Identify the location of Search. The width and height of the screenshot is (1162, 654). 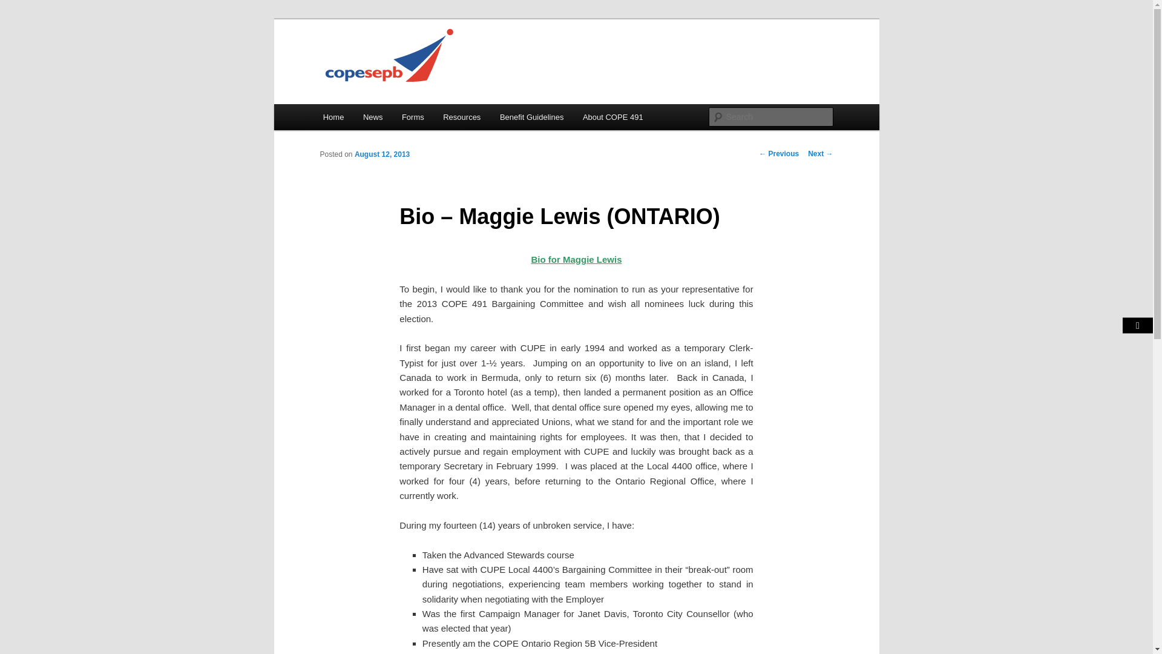
(19, 7).